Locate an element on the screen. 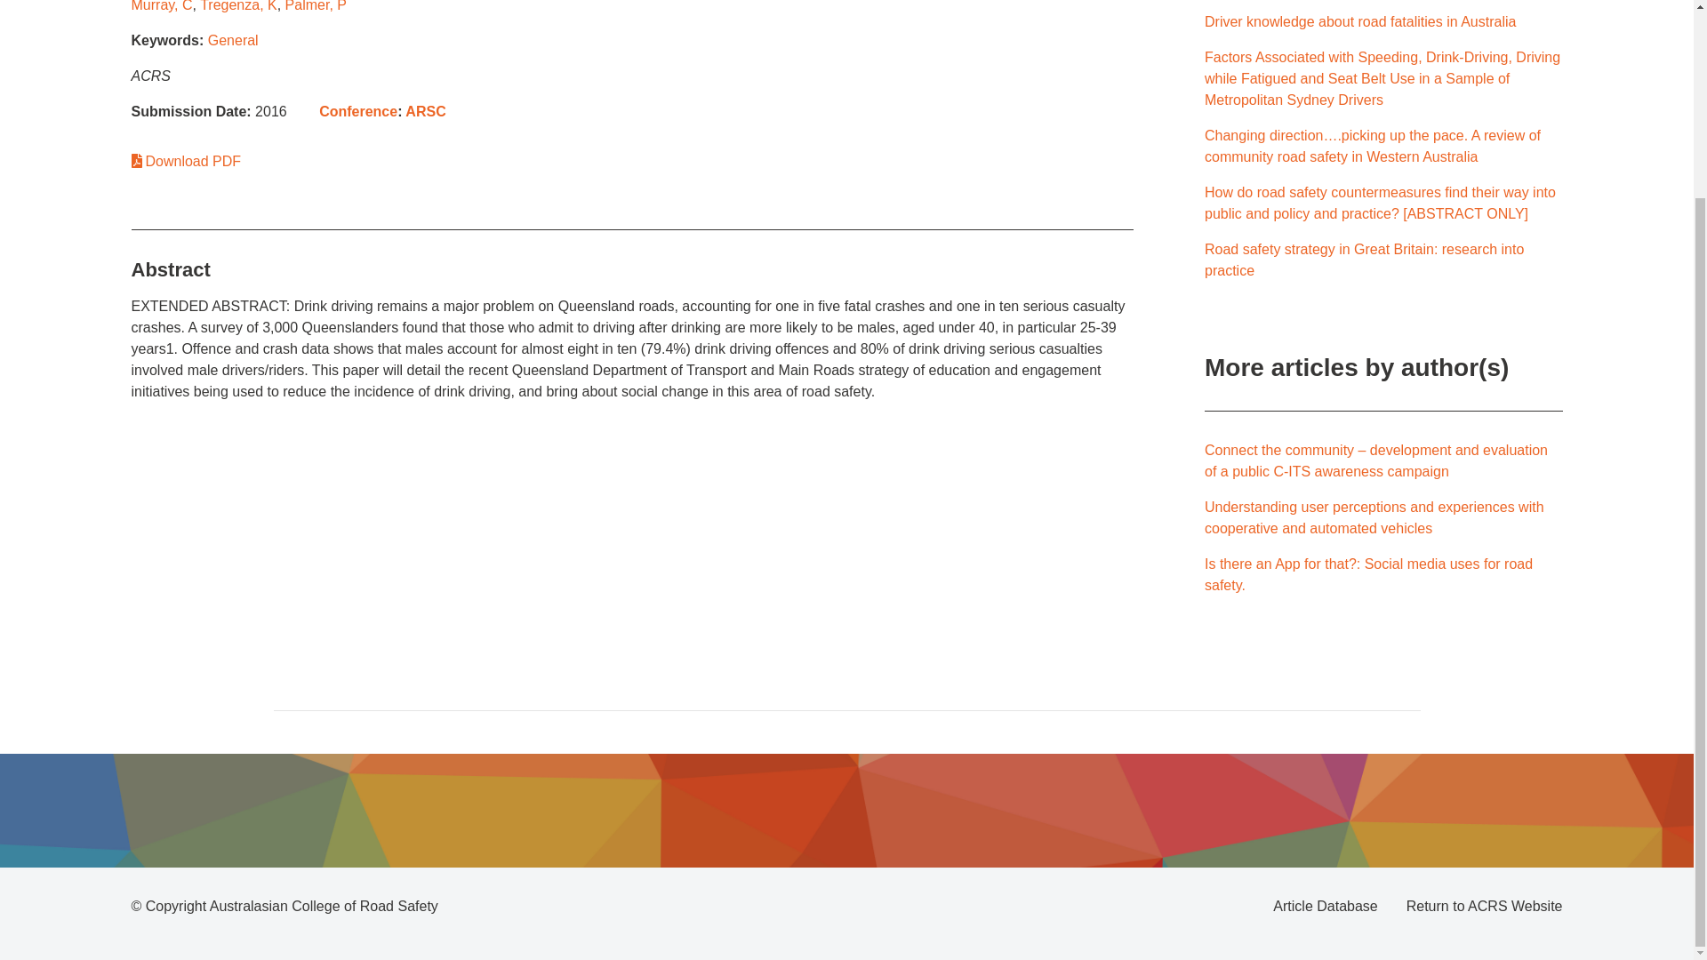 The image size is (1707, 960). Driver knowledge about road fatalities in Australia is located at coordinates (1360, 21).